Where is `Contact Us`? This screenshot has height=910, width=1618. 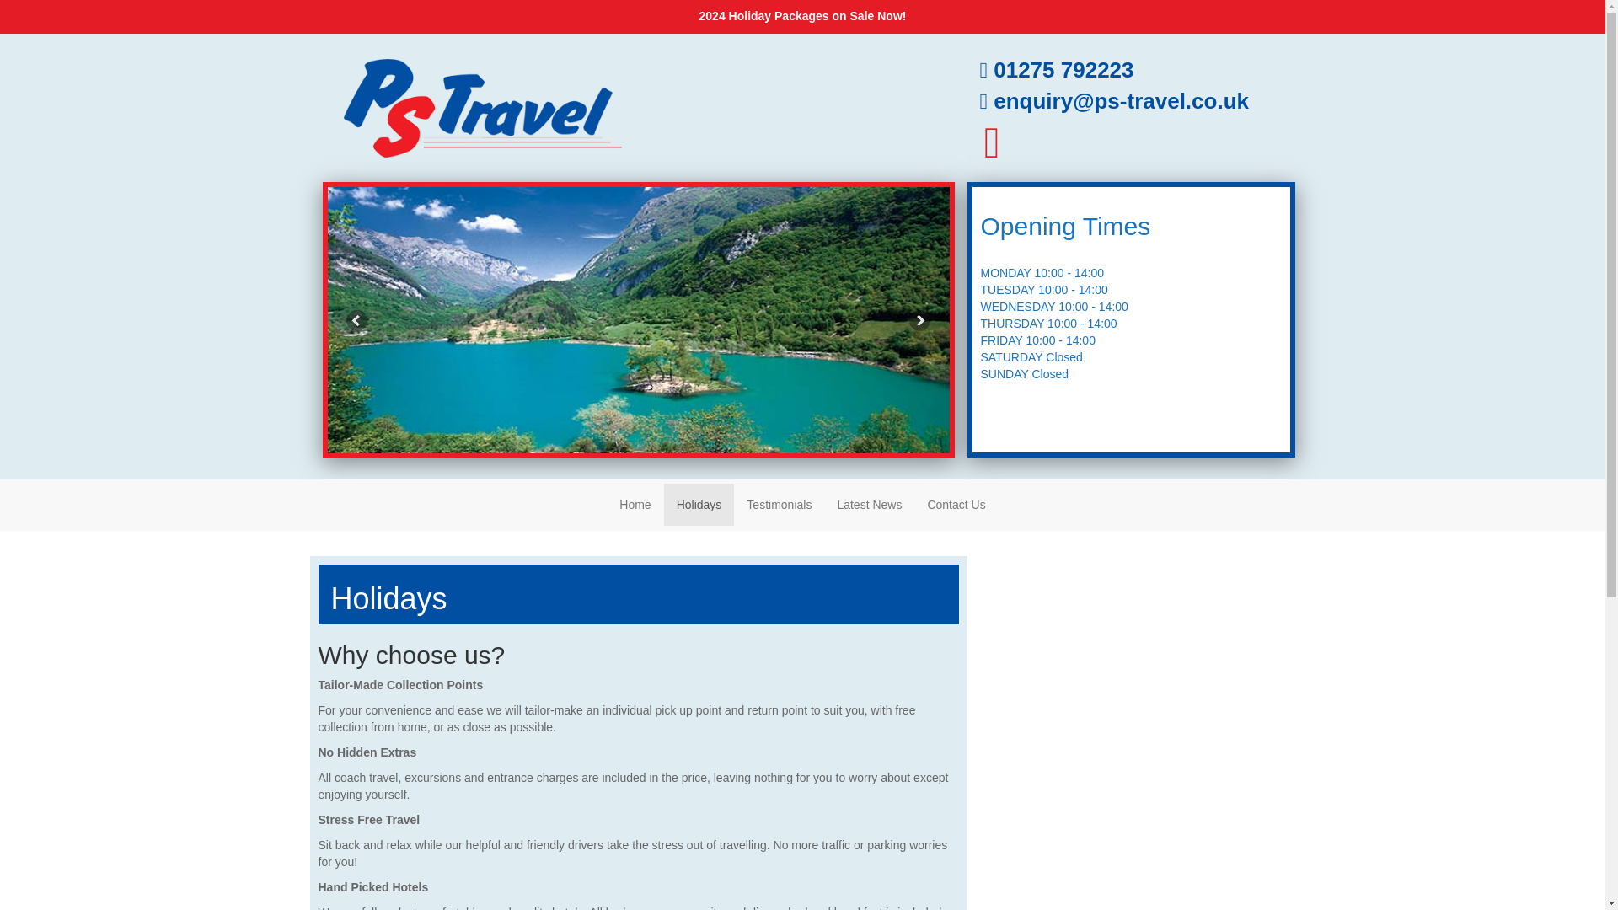 Contact Us is located at coordinates (956, 504).